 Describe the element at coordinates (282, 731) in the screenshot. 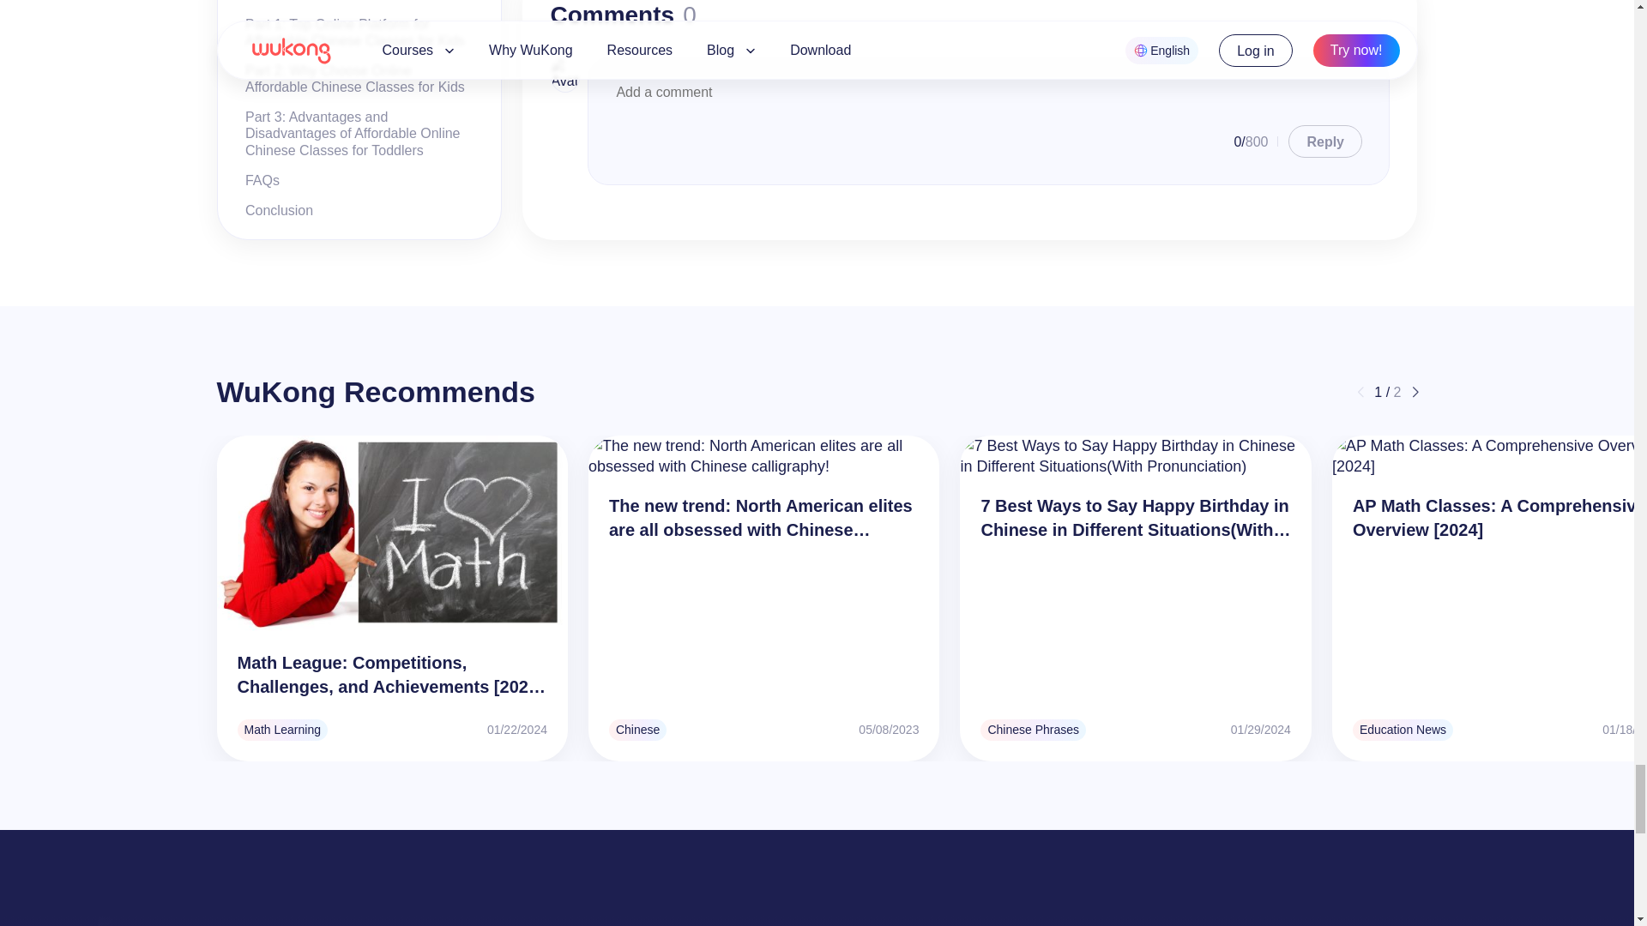

I see `Math Learning` at that location.